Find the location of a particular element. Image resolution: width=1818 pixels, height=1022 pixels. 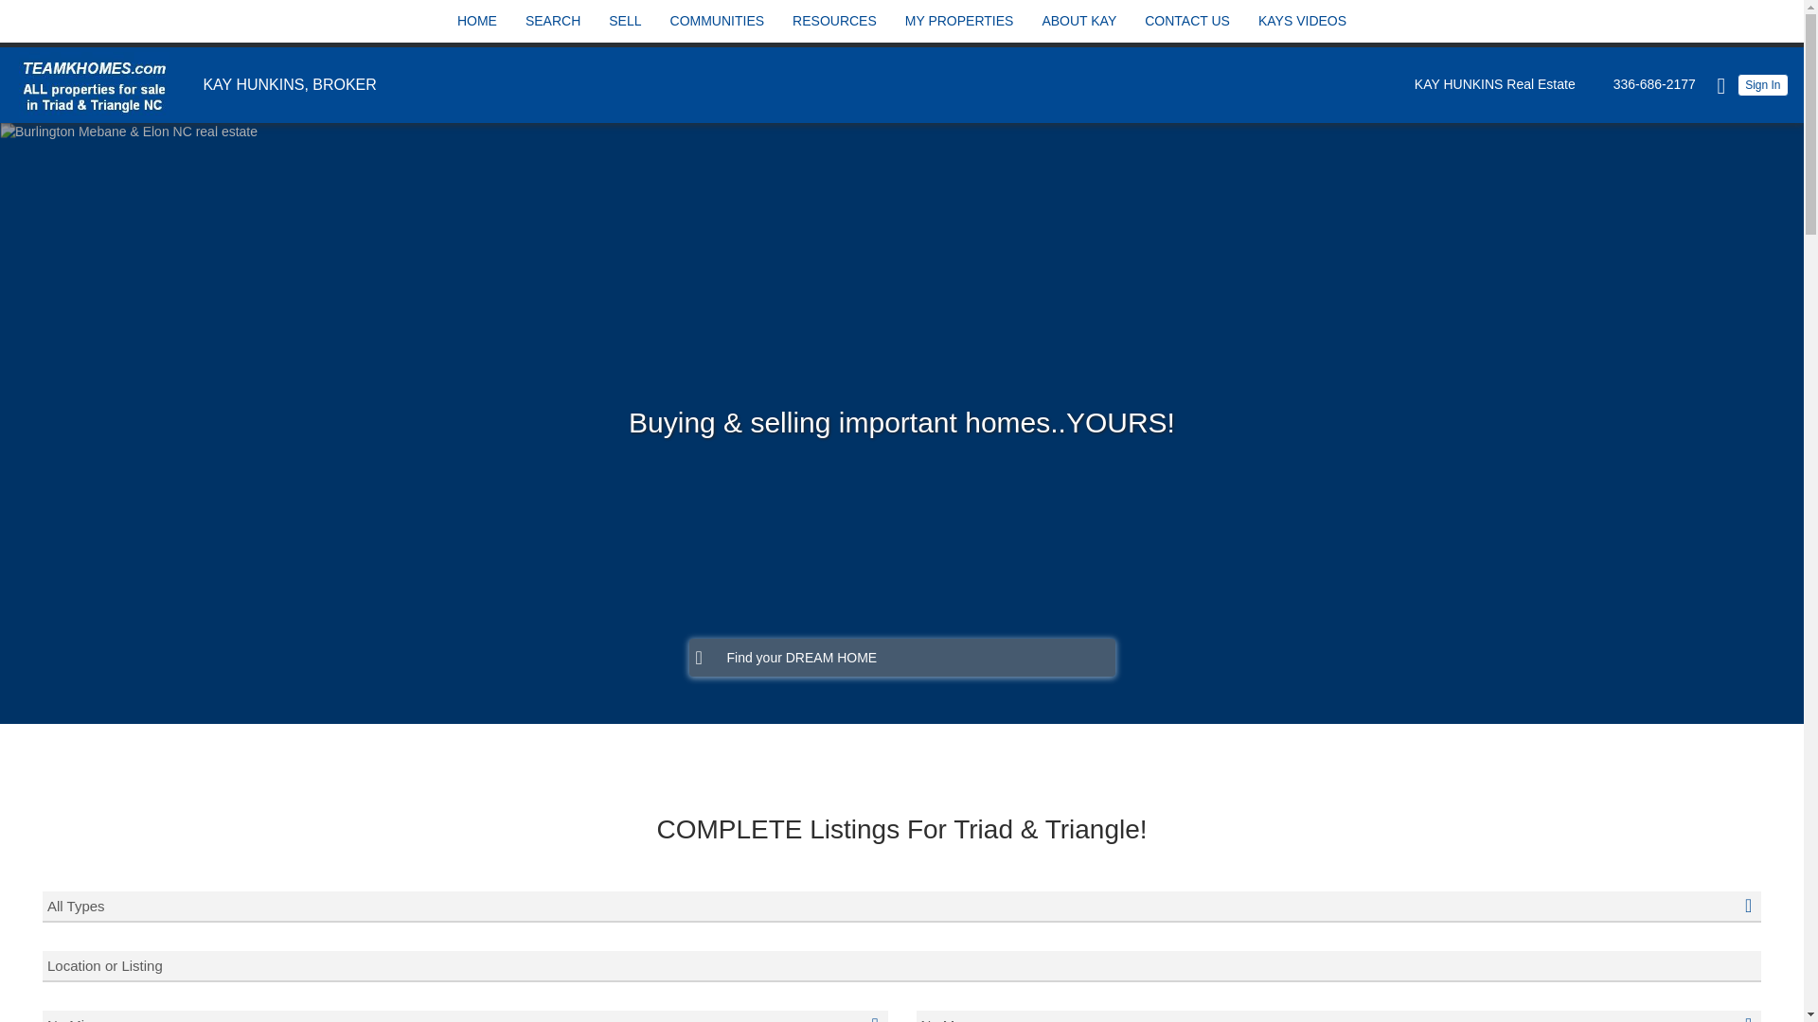

KAYS VIDEOS is located at coordinates (1302, 22).